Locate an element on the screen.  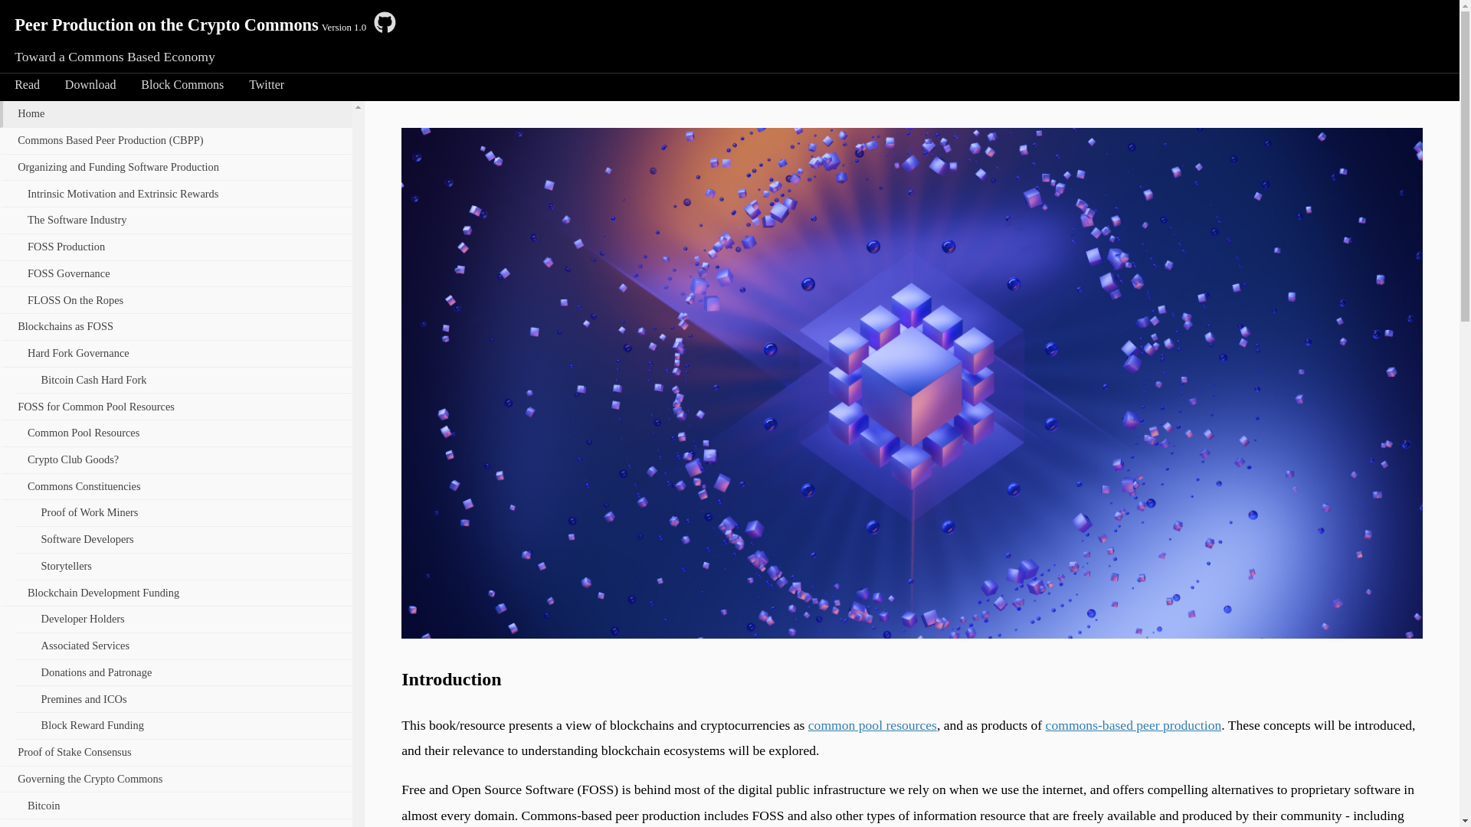
Hard Fork Governance is located at coordinates (176, 354).